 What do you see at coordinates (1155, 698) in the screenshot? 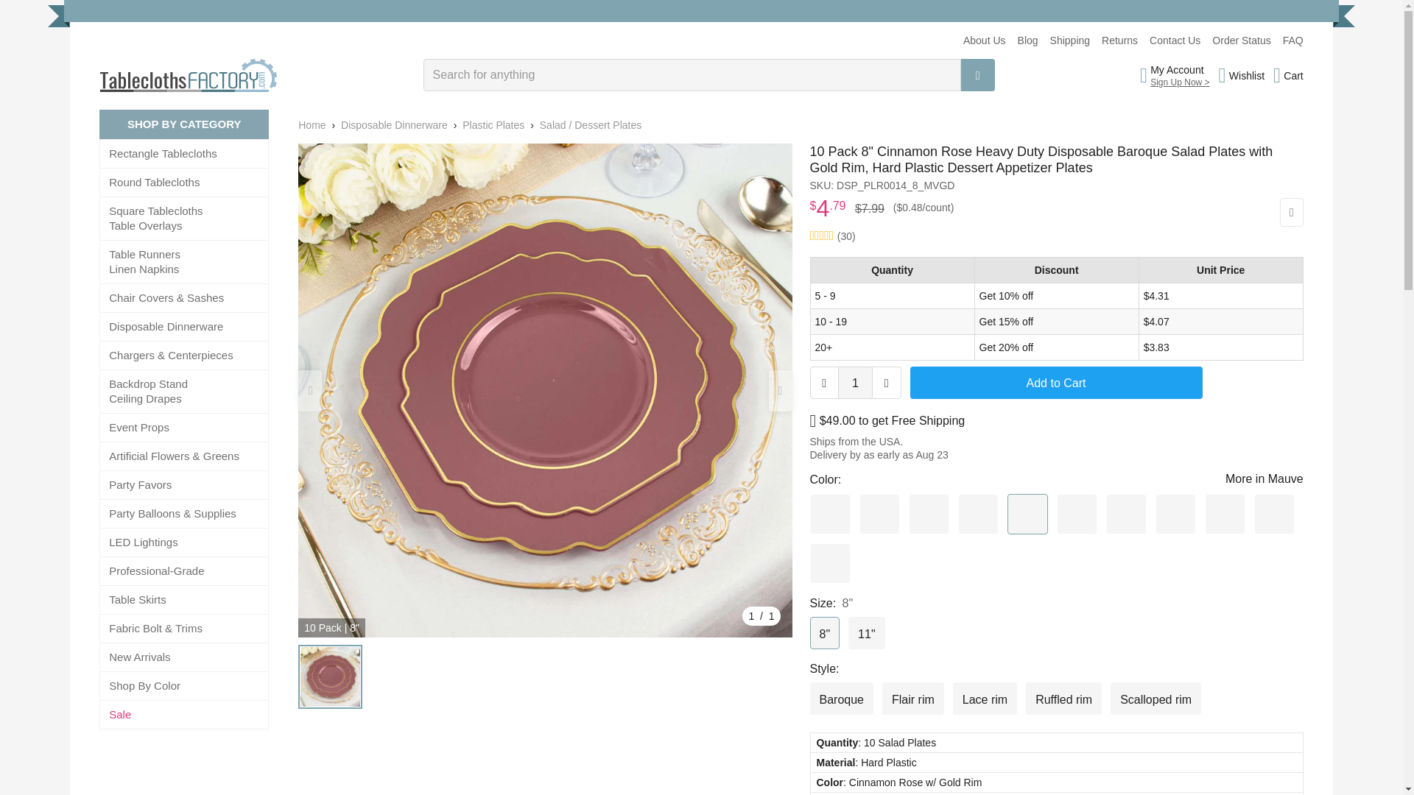
I see `Scalloped rim` at bounding box center [1155, 698].